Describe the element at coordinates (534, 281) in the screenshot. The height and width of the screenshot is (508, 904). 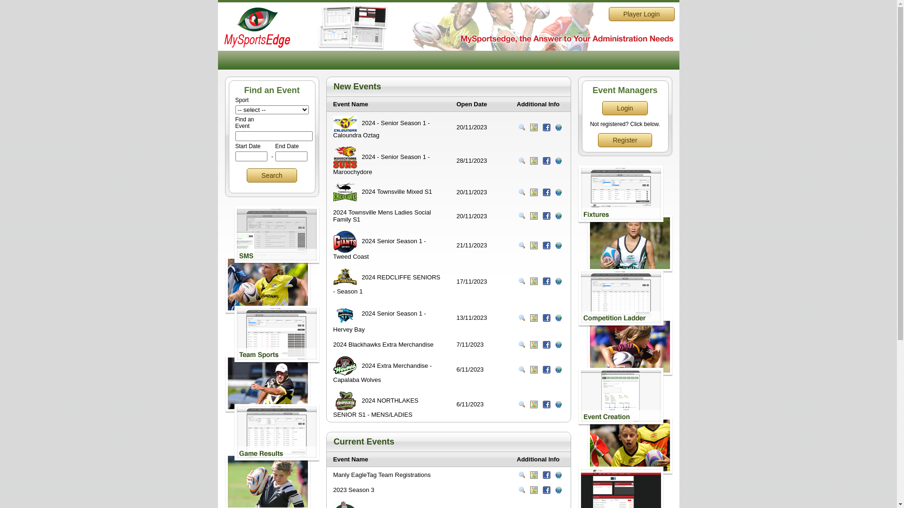
I see `View on Map` at that location.